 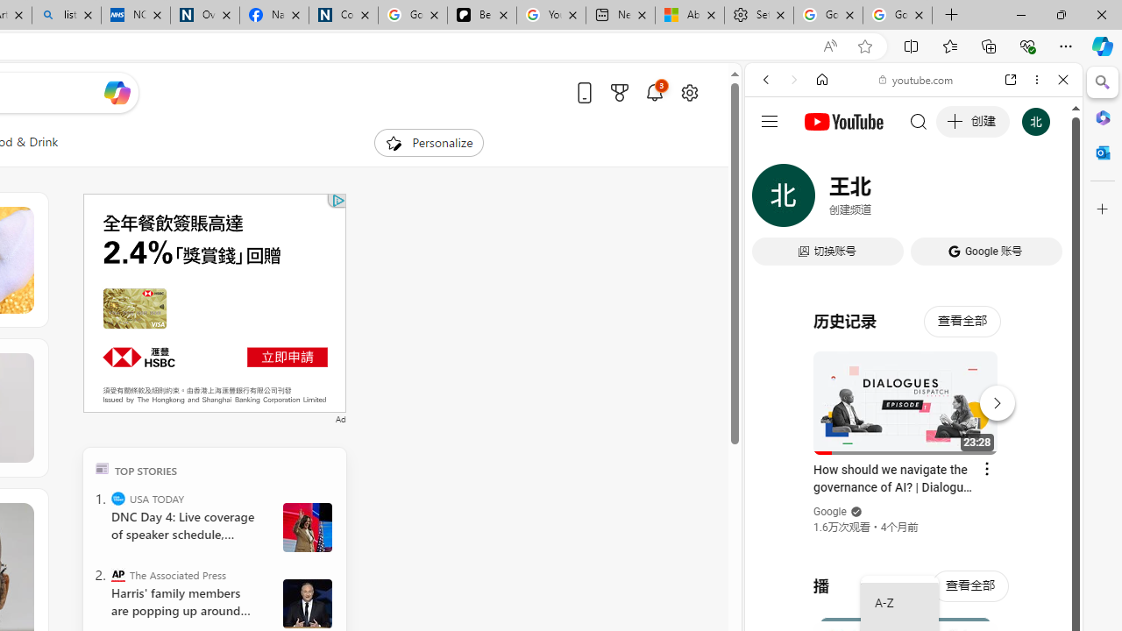 What do you see at coordinates (481, 16) in the screenshot?
I see `Be Smart | creating Science videos | Patreon` at bounding box center [481, 16].